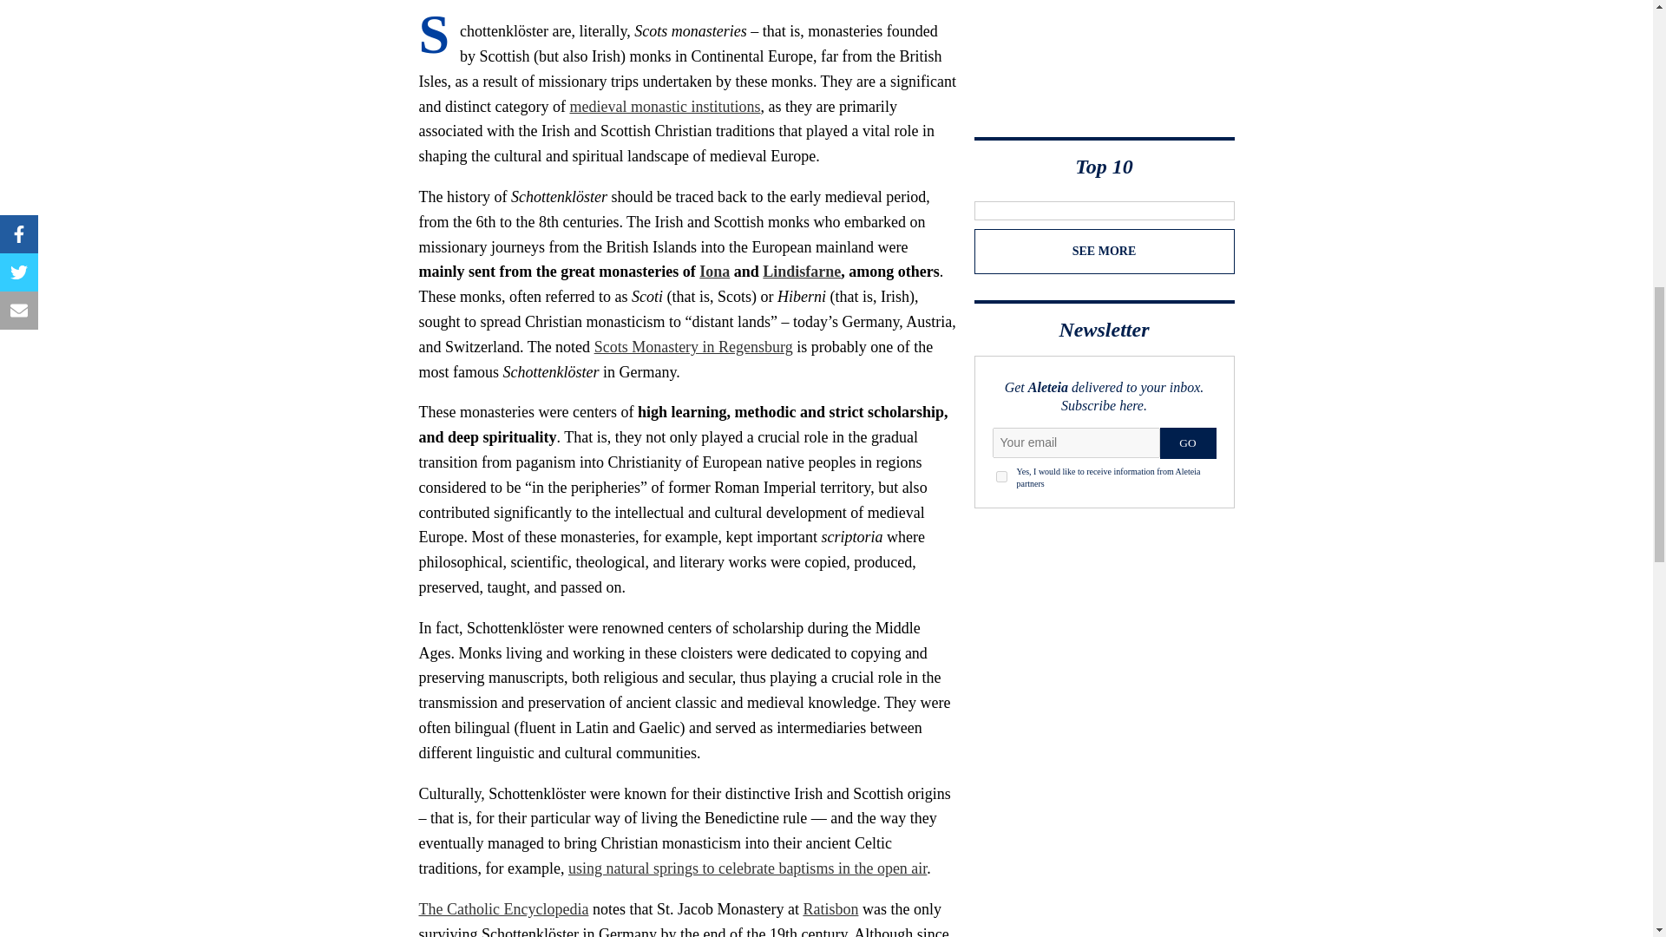 This screenshot has width=1666, height=937. Describe the element at coordinates (1001, 477) in the screenshot. I see `1` at that location.